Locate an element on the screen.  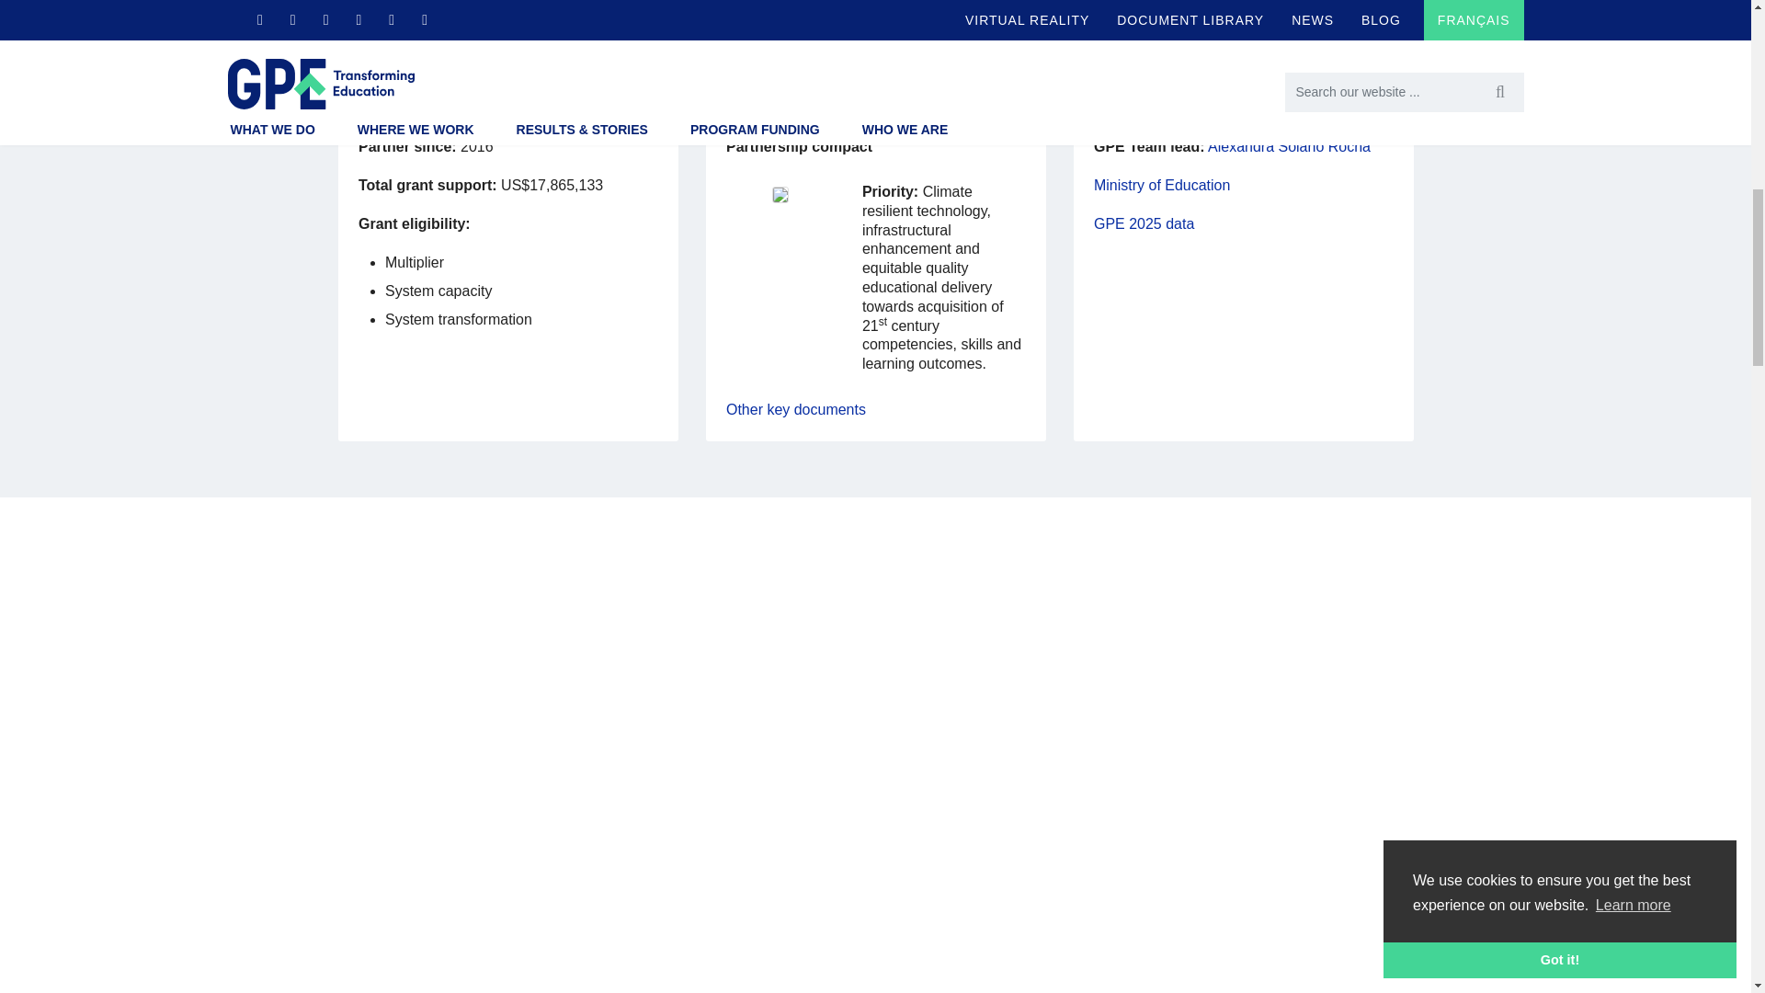
Alexandra Solano Rocha is located at coordinates (1289, 147).